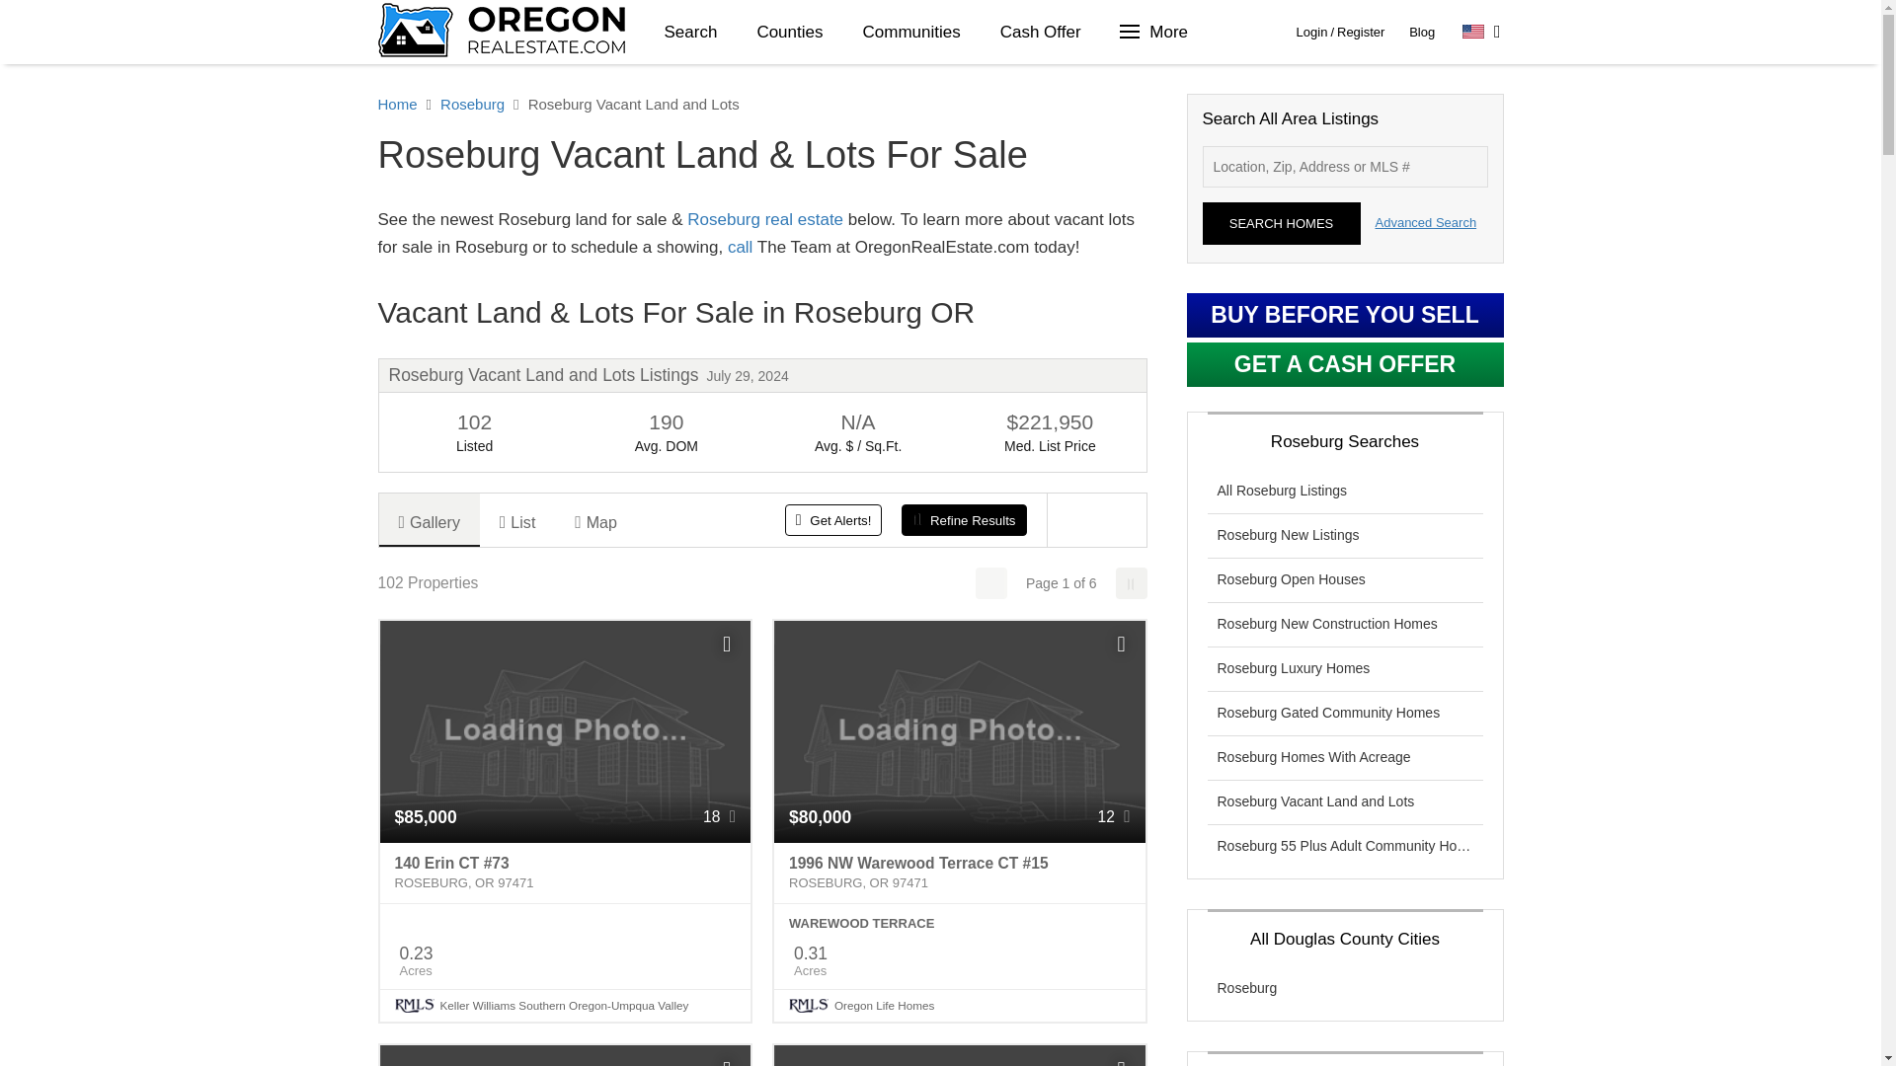  Describe the element at coordinates (789, 32) in the screenshot. I see `Counties` at that location.